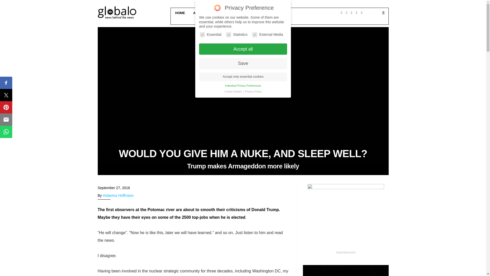 Image resolution: width=490 pixels, height=276 pixels. Describe the element at coordinates (280, 11) in the screenshot. I see `join` at that location.